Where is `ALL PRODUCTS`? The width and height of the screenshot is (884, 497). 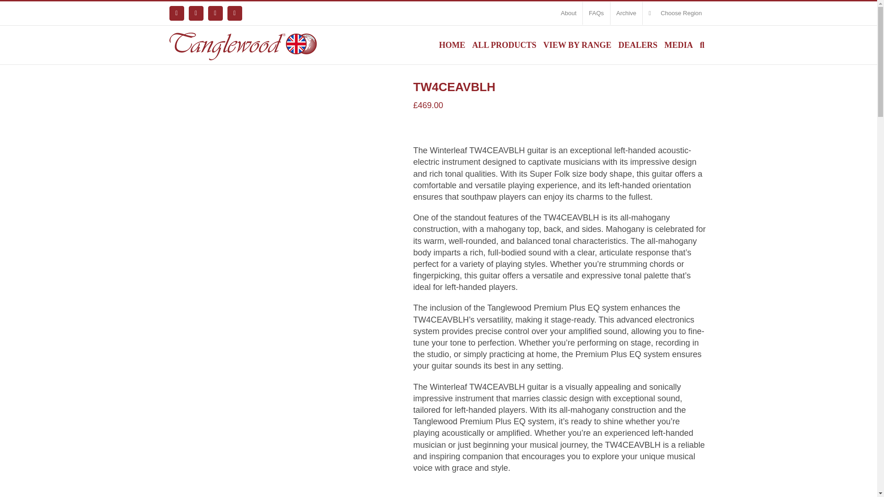 ALL PRODUCTS is located at coordinates (504, 45).